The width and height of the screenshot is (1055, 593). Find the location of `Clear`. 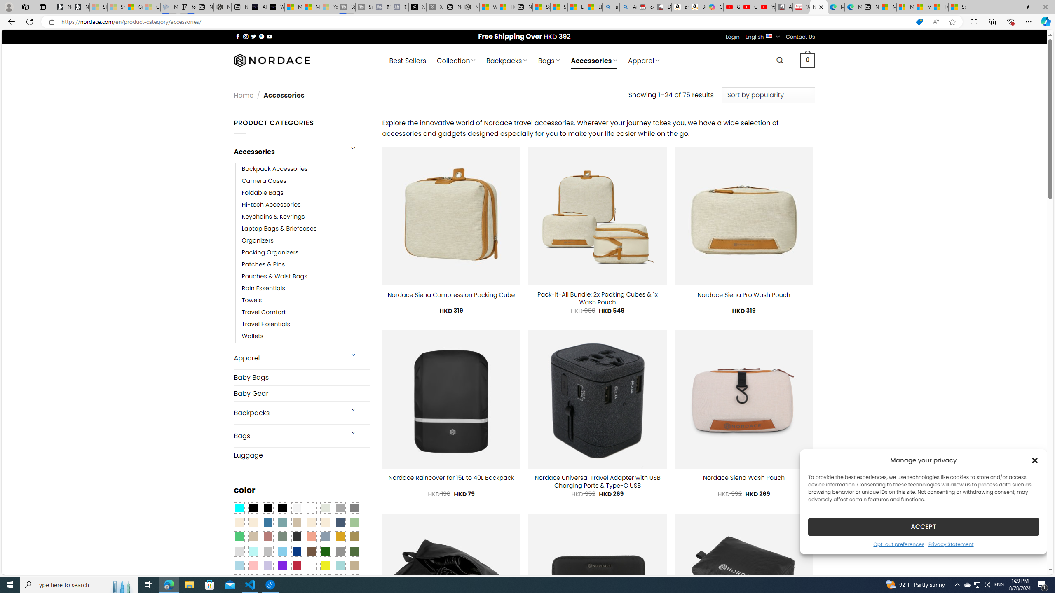

Clear is located at coordinates (311, 508).